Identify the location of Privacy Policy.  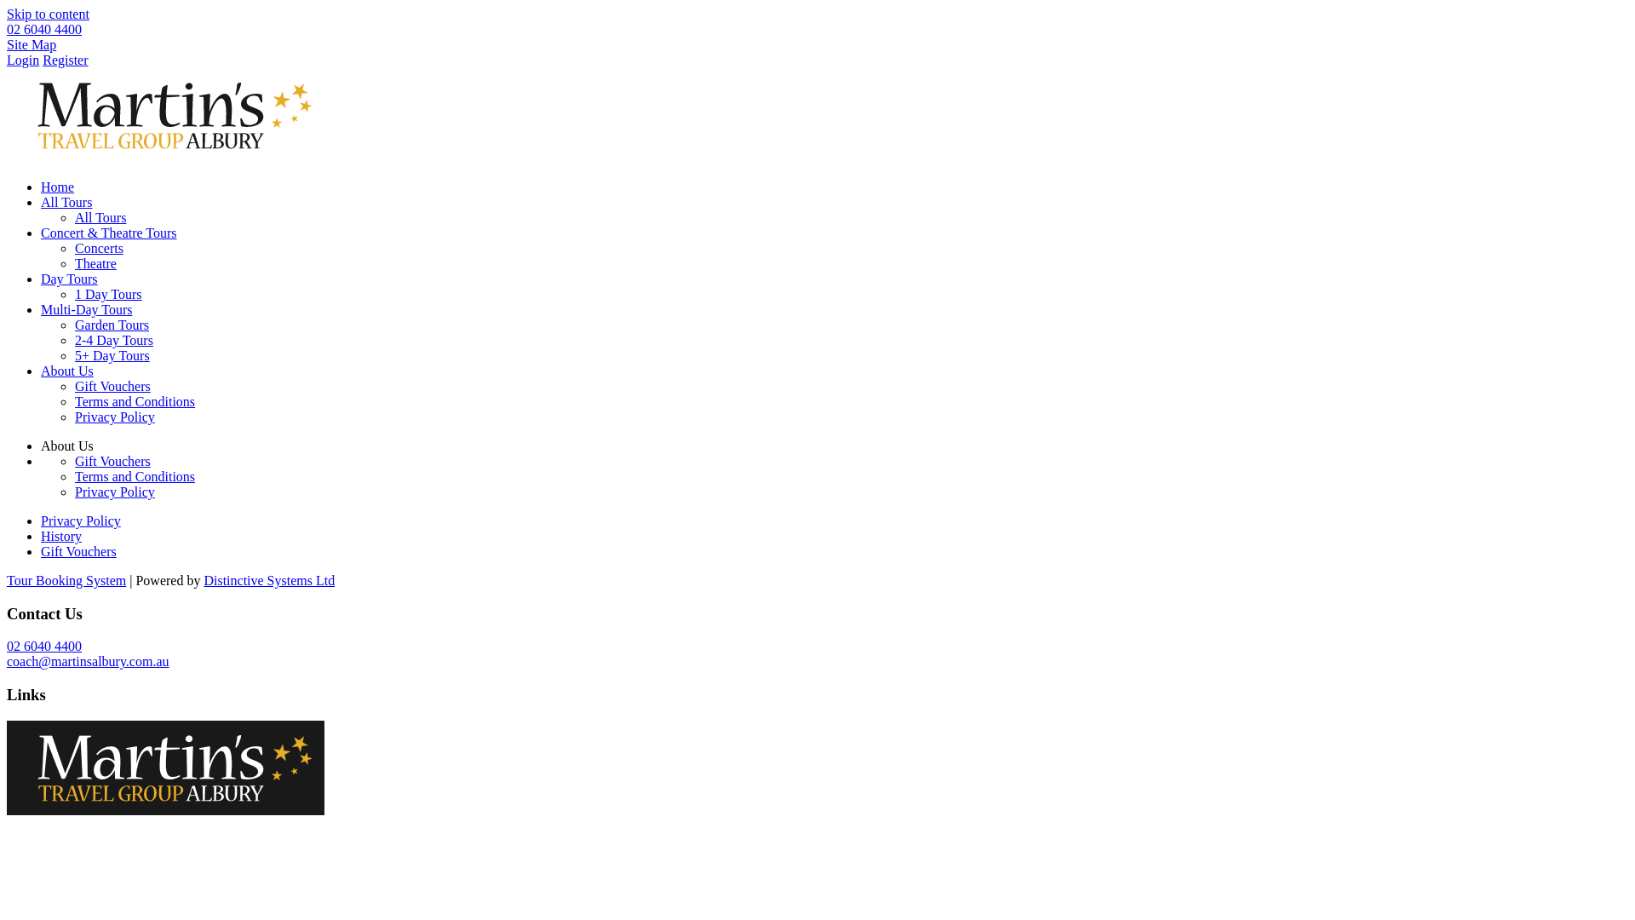
(81, 521).